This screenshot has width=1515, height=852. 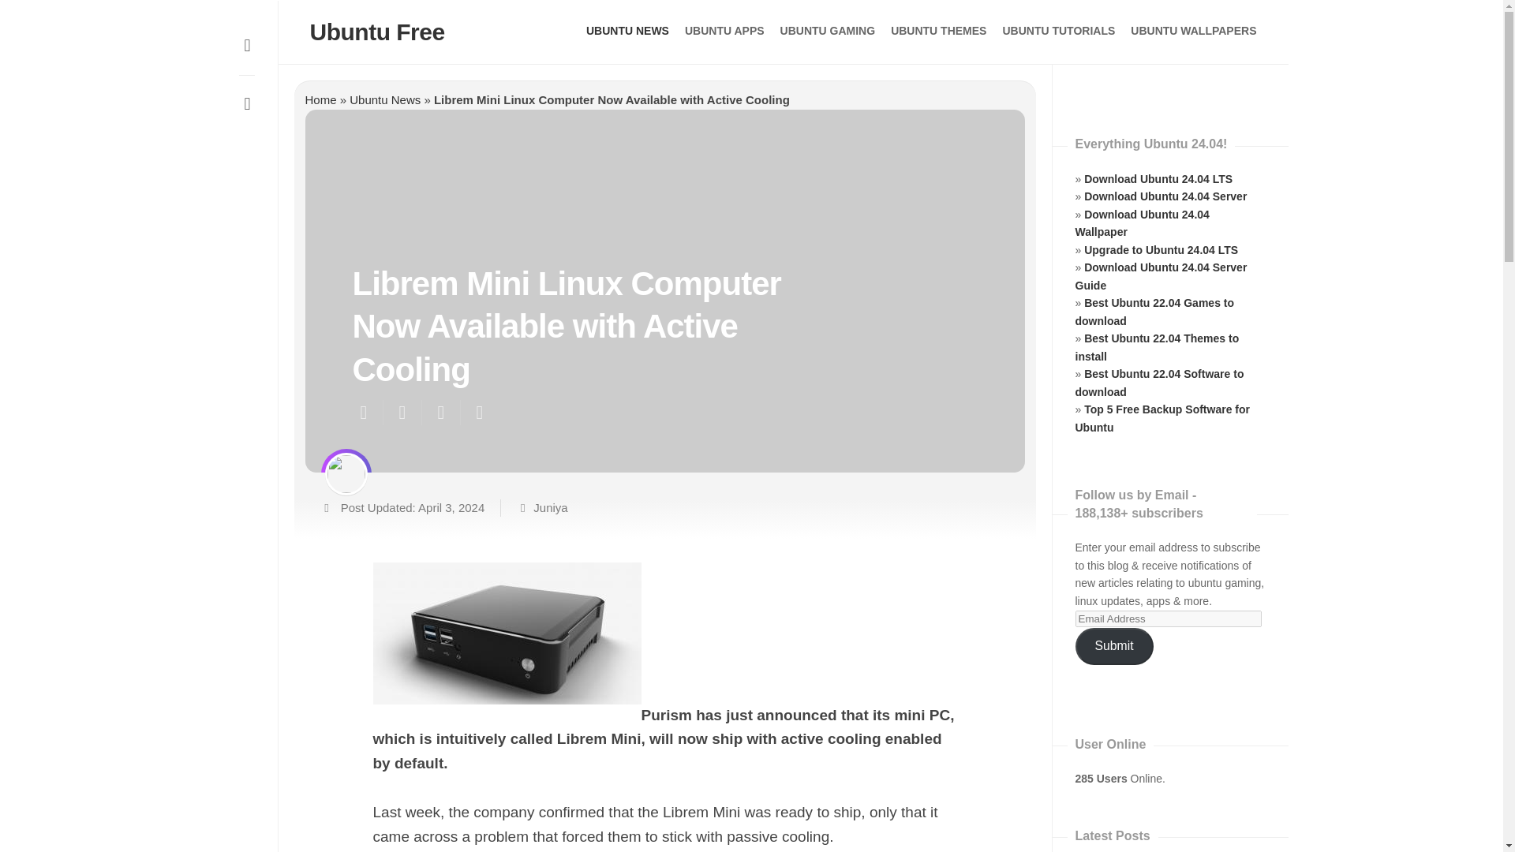 What do you see at coordinates (478, 412) in the screenshot?
I see `Share on LinkedIn` at bounding box center [478, 412].